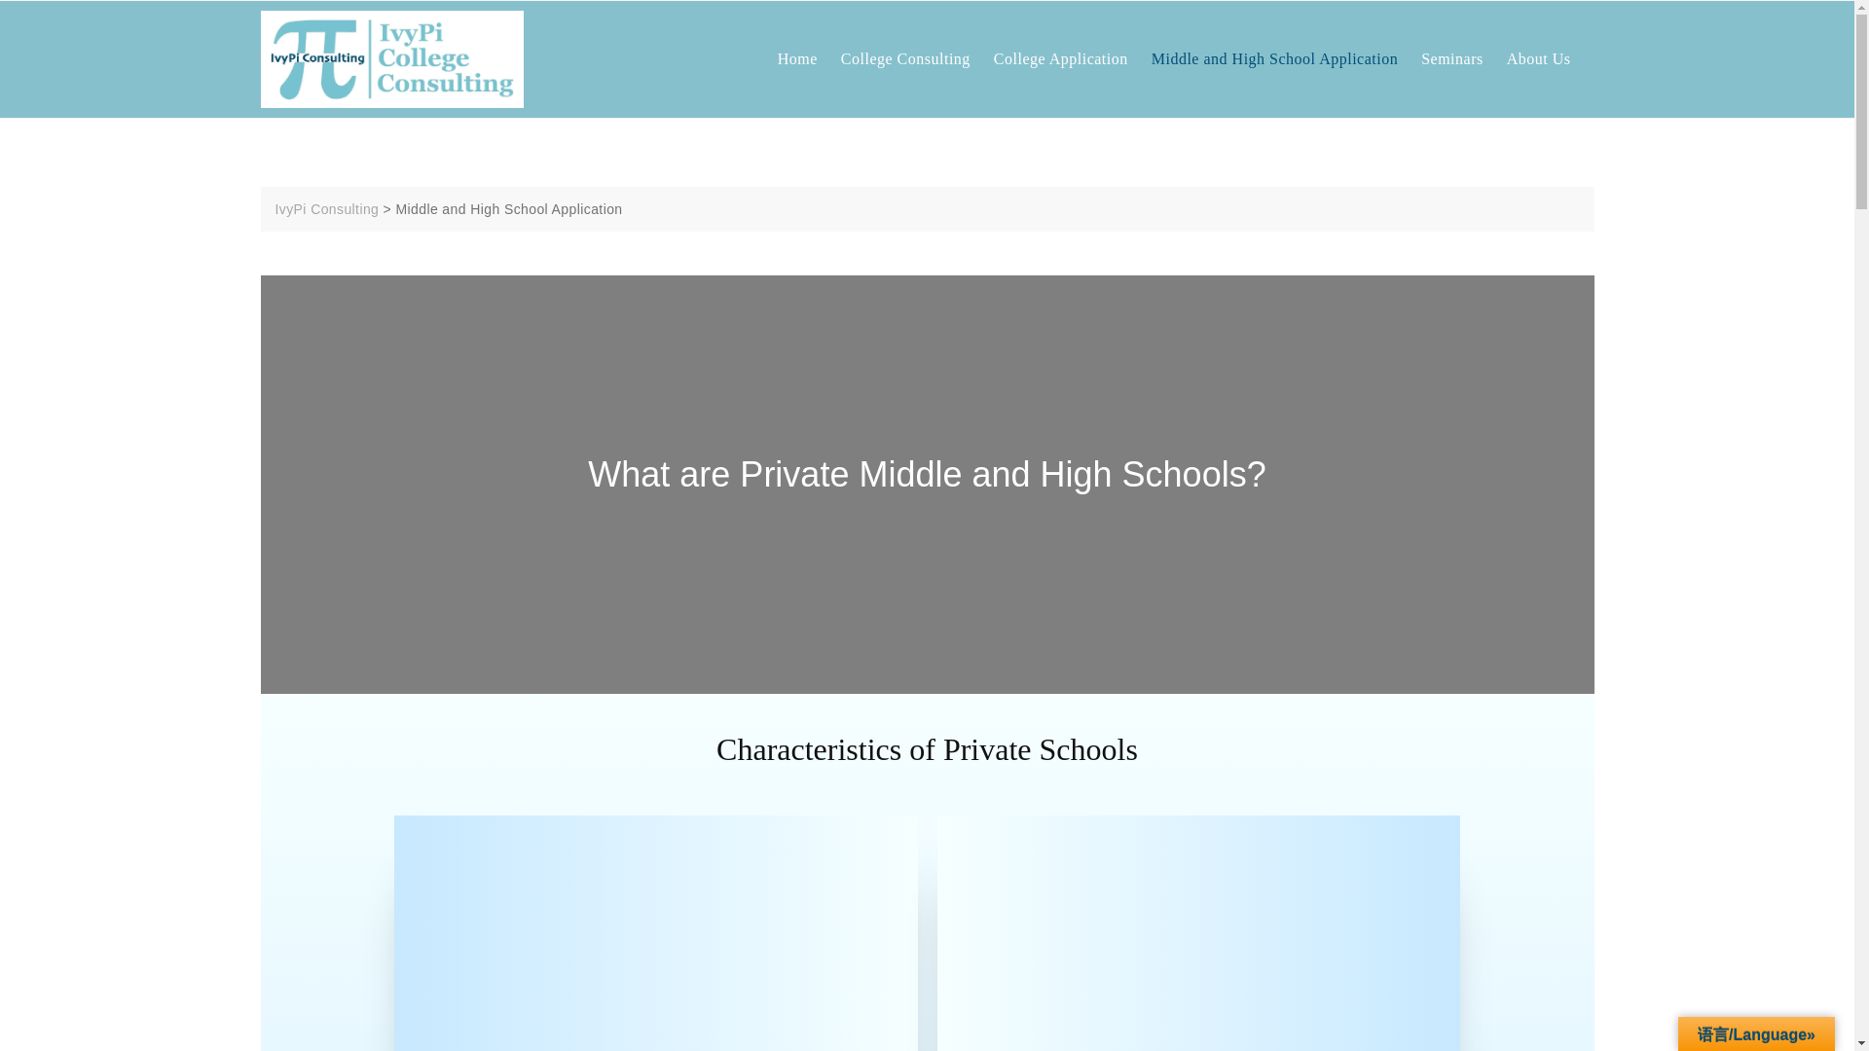  I want to click on Go to IvyPi Consulting., so click(327, 208).